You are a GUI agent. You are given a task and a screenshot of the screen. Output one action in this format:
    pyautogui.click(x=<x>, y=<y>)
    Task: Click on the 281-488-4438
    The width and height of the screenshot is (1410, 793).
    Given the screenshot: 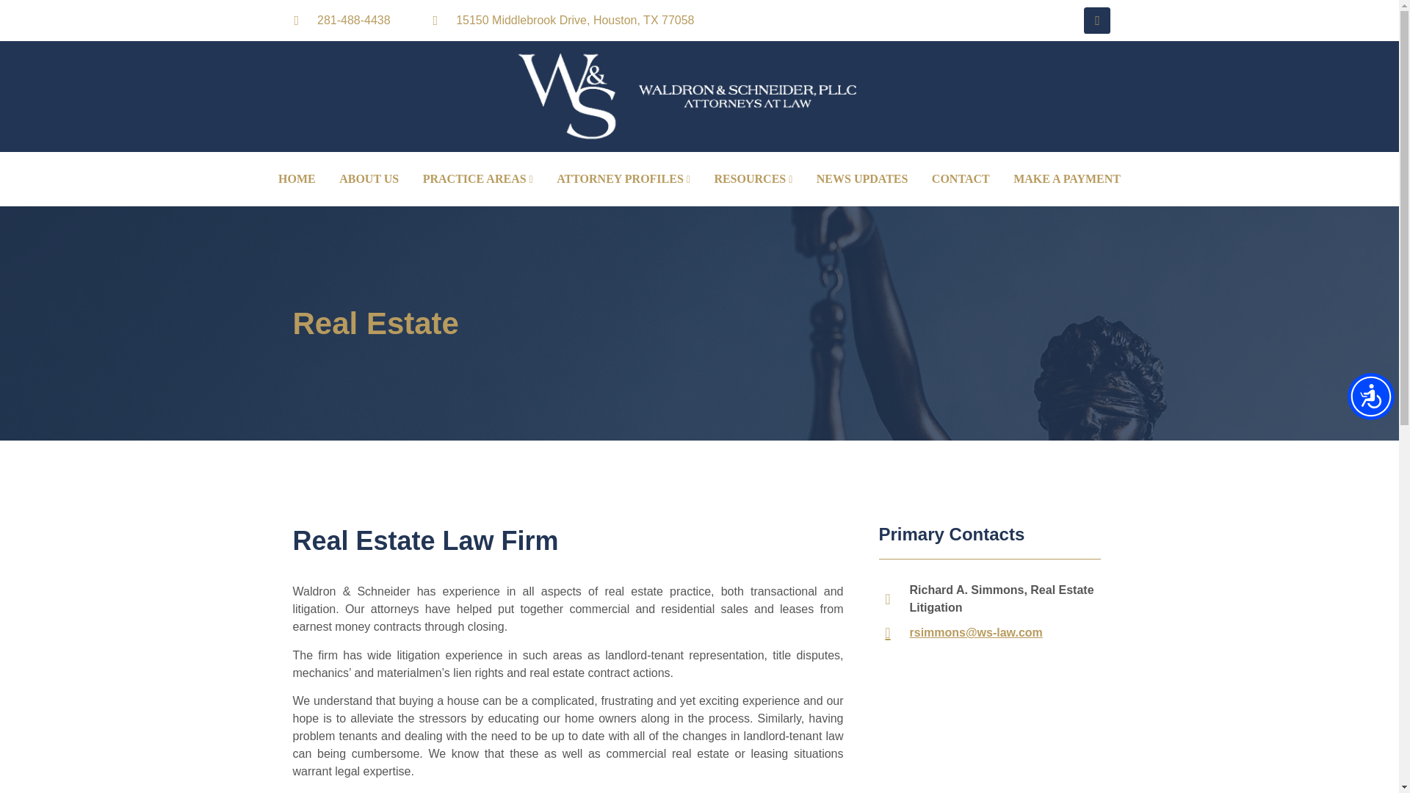 What is the action you would take?
    pyautogui.click(x=354, y=21)
    